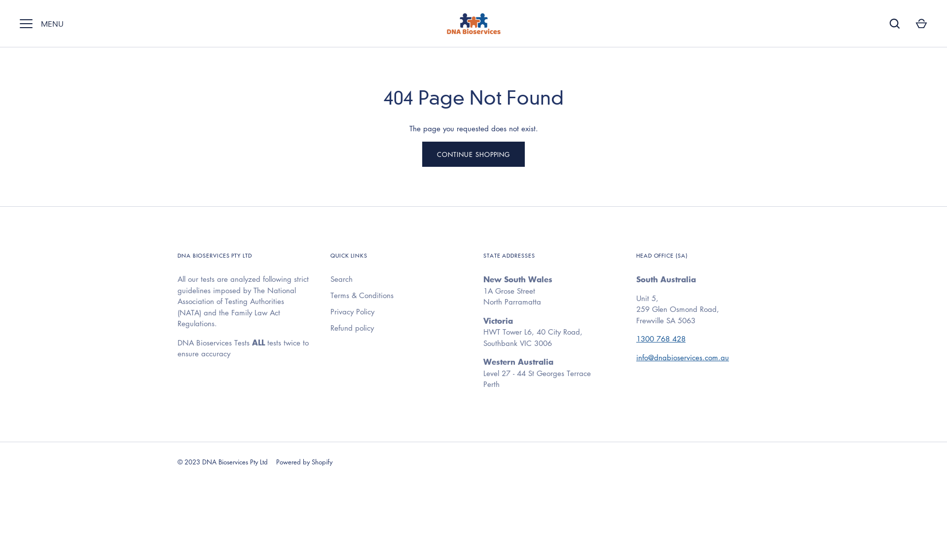  I want to click on 1300 768 428, so click(661, 339).